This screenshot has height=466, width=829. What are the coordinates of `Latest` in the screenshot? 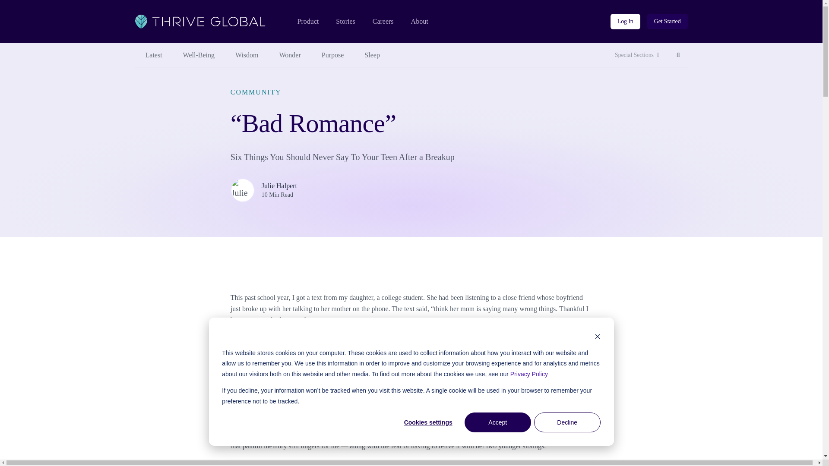 It's located at (153, 55).